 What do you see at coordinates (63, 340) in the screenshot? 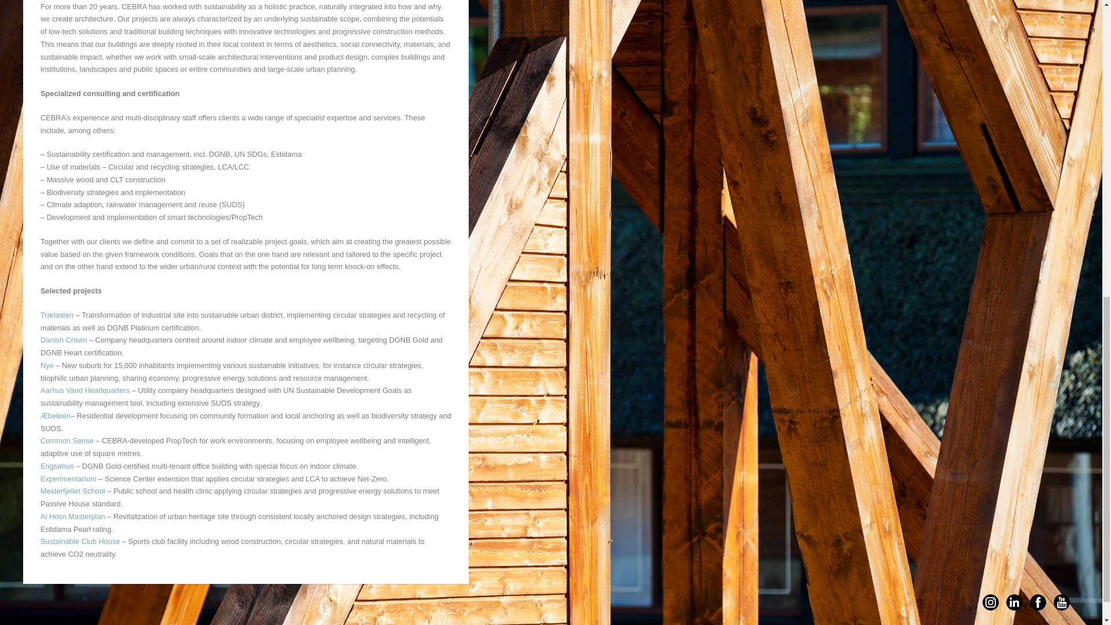
I see `Danish Crown` at bounding box center [63, 340].